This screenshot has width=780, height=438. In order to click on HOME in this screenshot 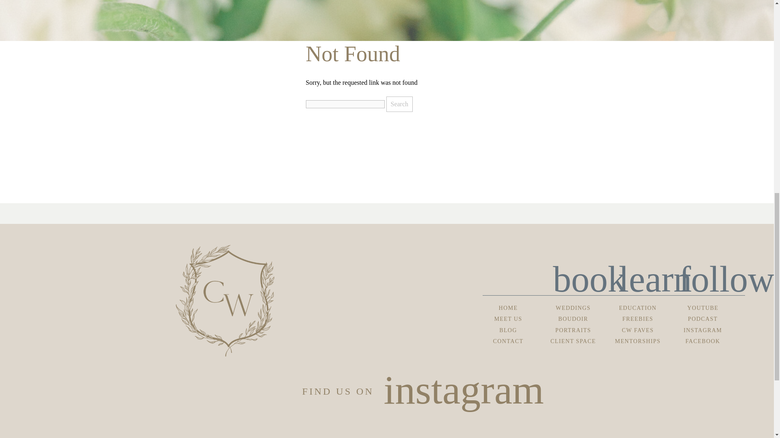, I will do `click(508, 307)`.